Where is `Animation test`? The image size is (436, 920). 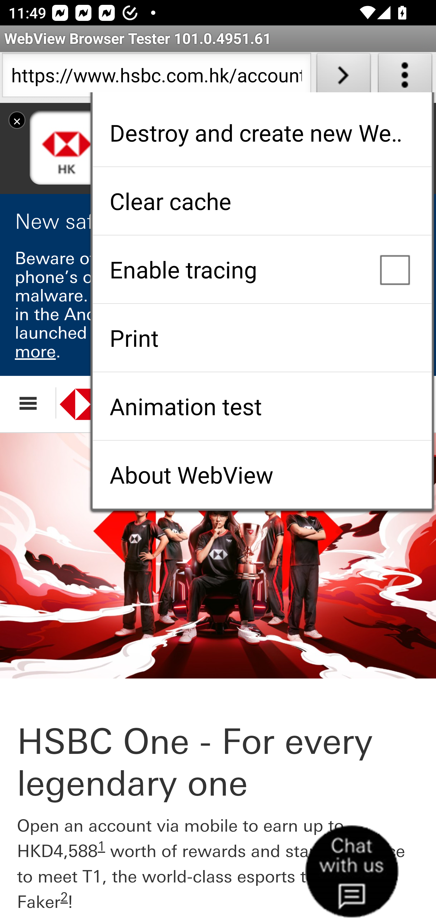 Animation test is located at coordinates (262, 406).